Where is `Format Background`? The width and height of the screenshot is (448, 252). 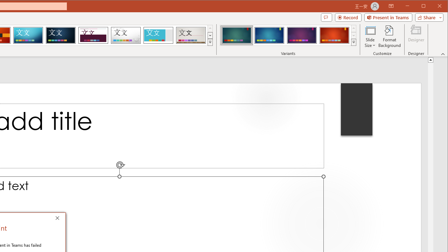 Format Background is located at coordinates (390, 36).